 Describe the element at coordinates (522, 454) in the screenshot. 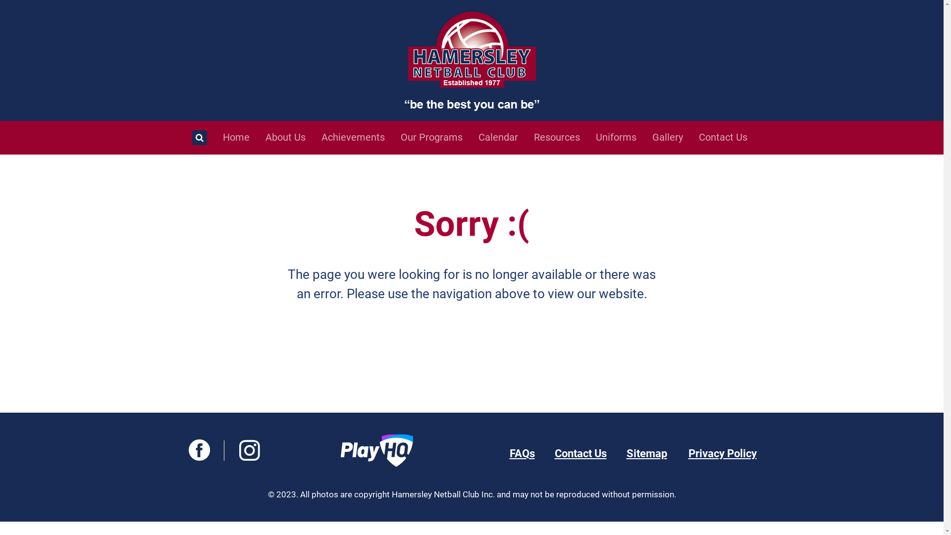

I see `FAQs` at that location.